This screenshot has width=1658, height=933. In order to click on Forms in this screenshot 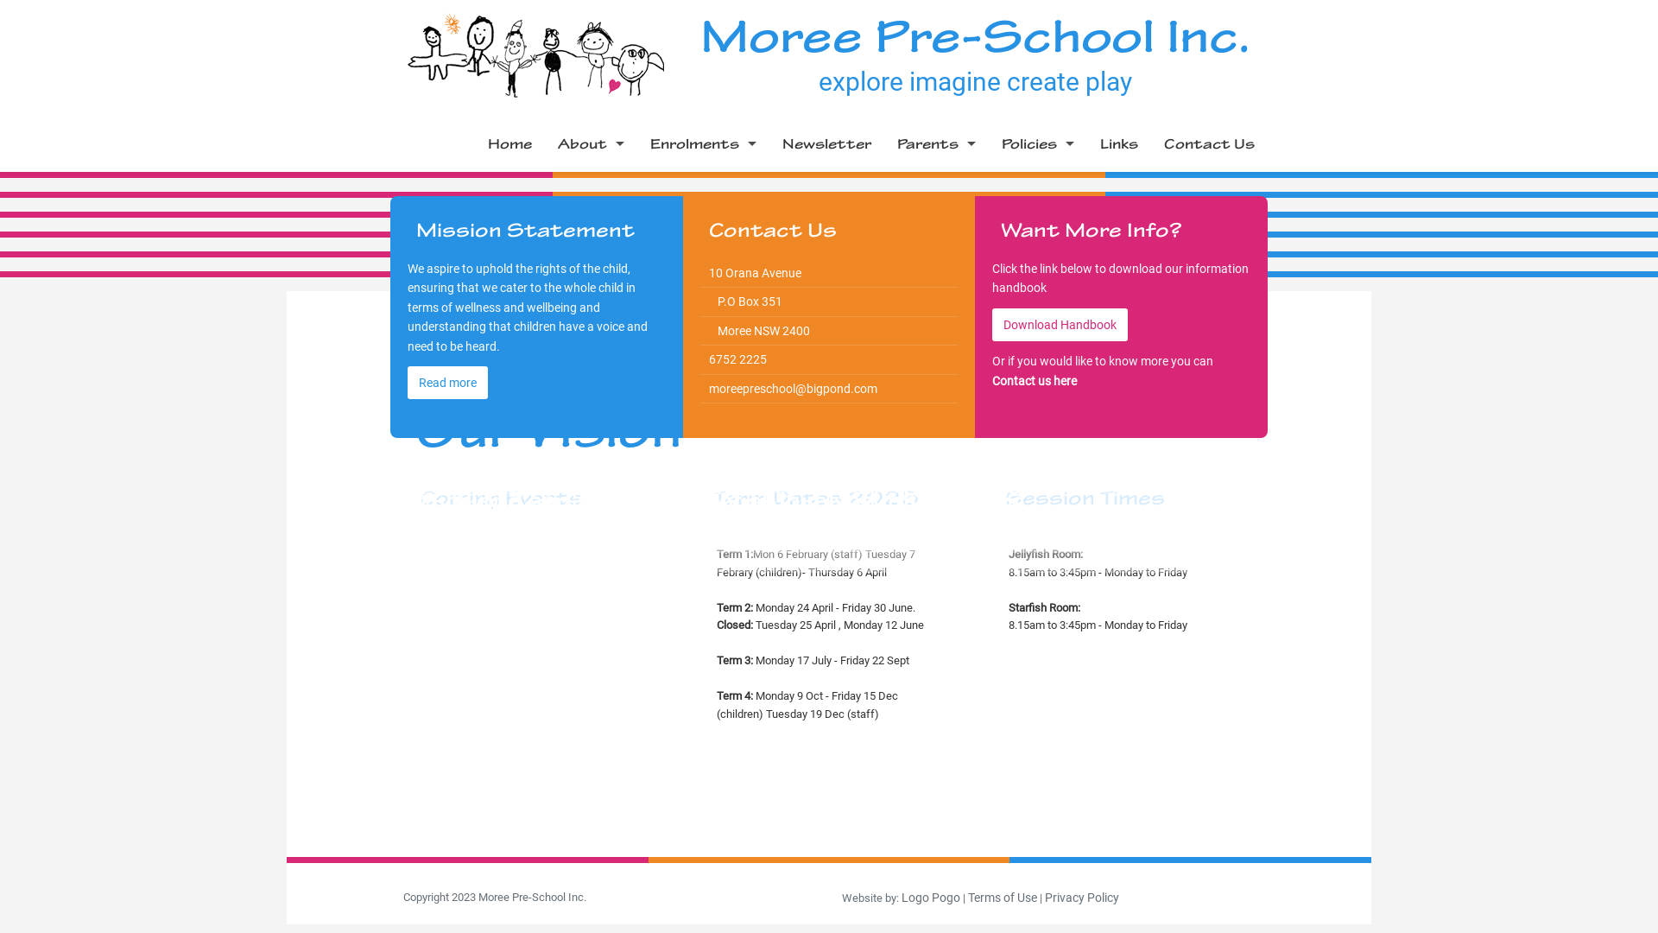, I will do `click(703, 221)`.